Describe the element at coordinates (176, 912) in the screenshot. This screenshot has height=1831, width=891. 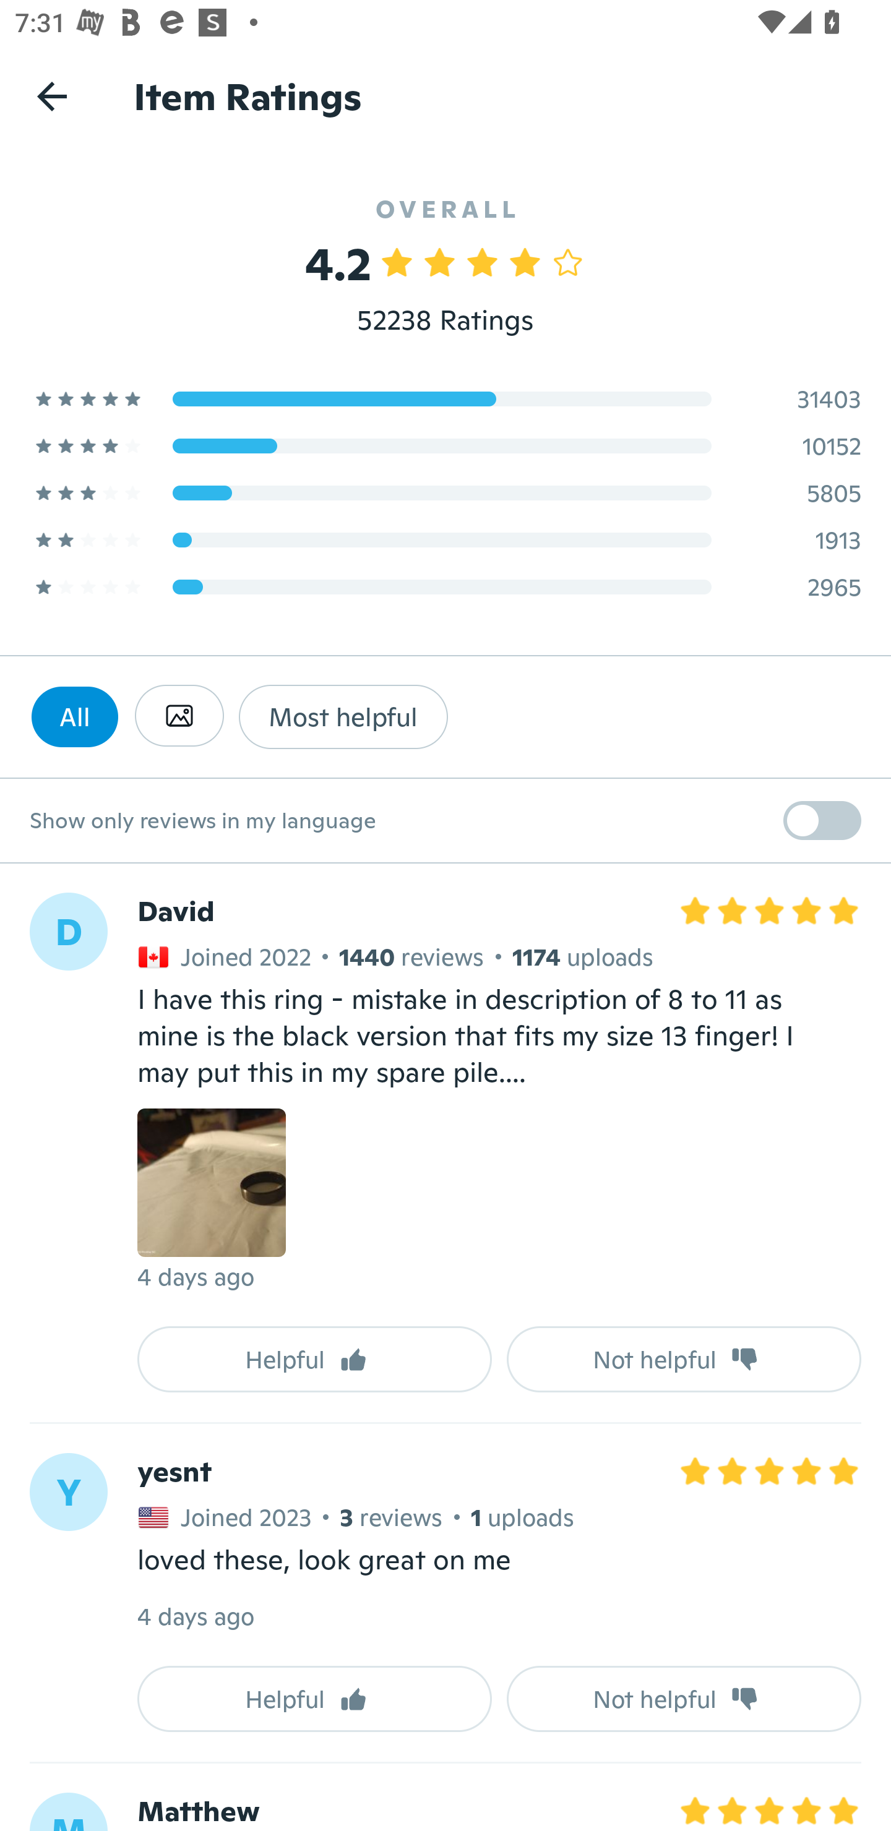
I see `David` at that location.